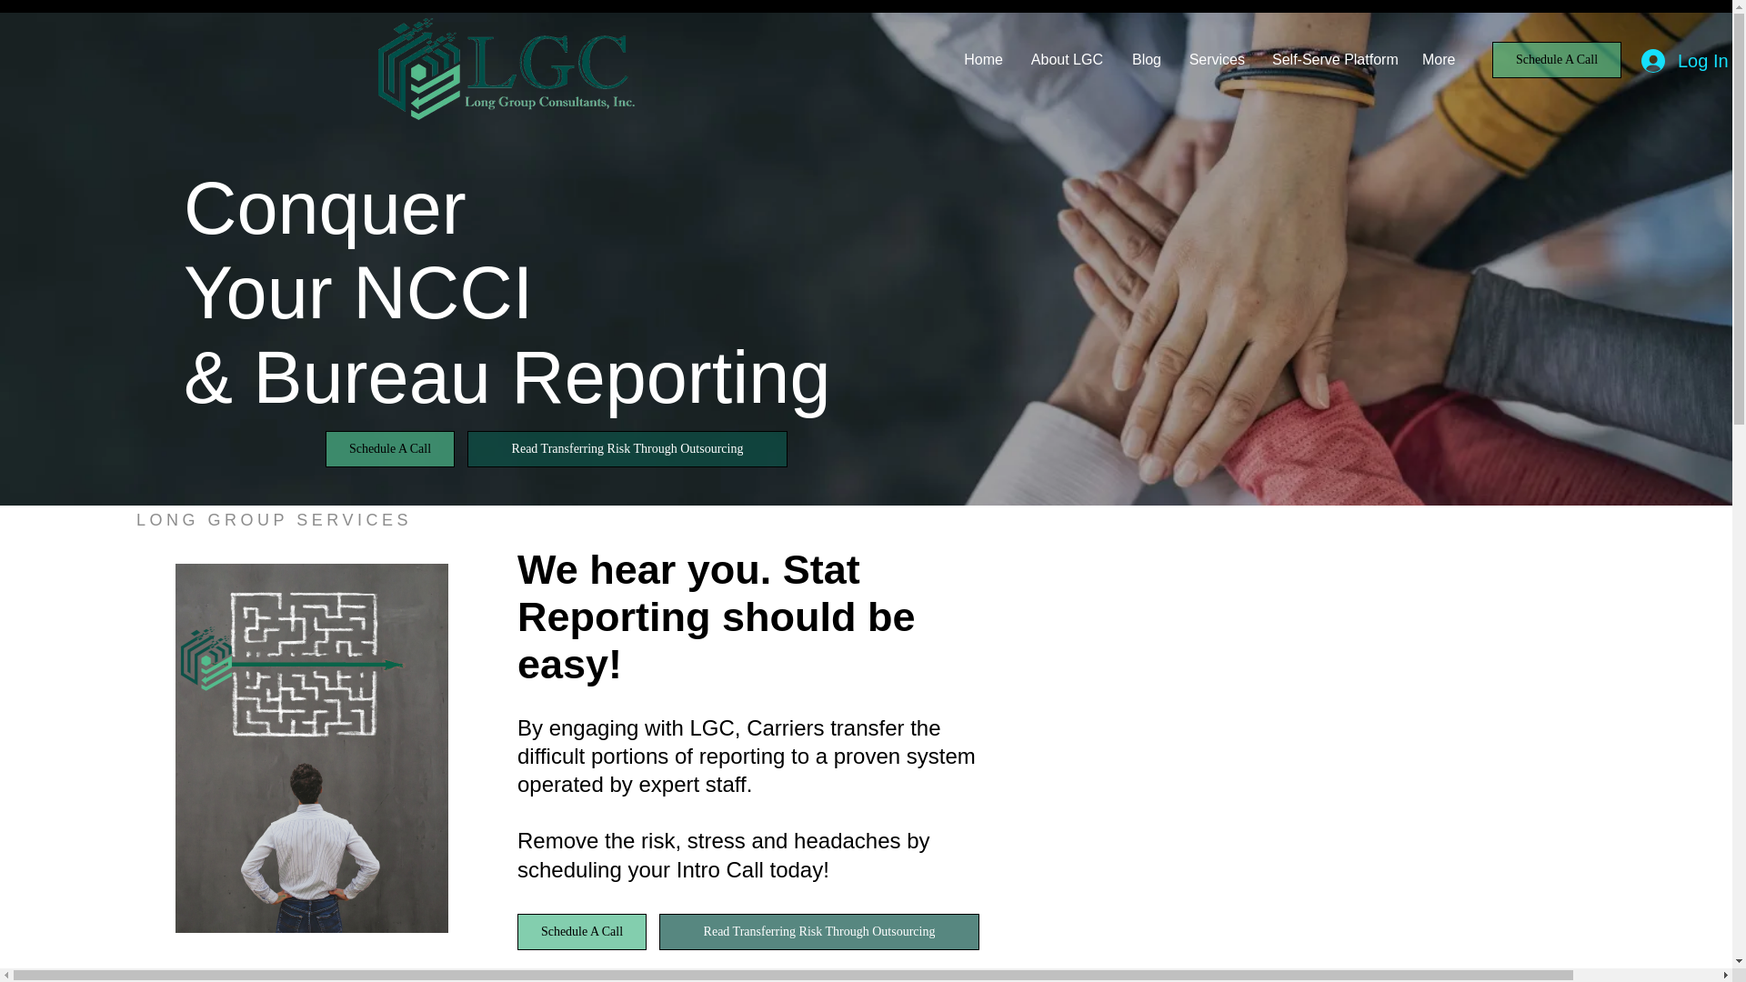 Image resolution: width=1746 pixels, height=982 pixels. What do you see at coordinates (627, 449) in the screenshot?
I see `Read Transferring Risk Through Outsourcing` at bounding box center [627, 449].